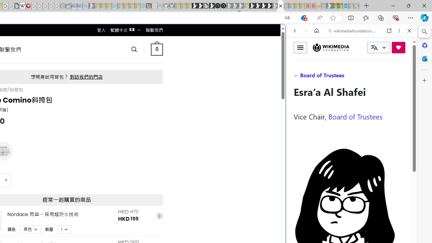  Describe the element at coordinates (200, 6) in the screenshot. I see `Play Zoo Boom in your browser | Games from Microsoft Start` at that location.